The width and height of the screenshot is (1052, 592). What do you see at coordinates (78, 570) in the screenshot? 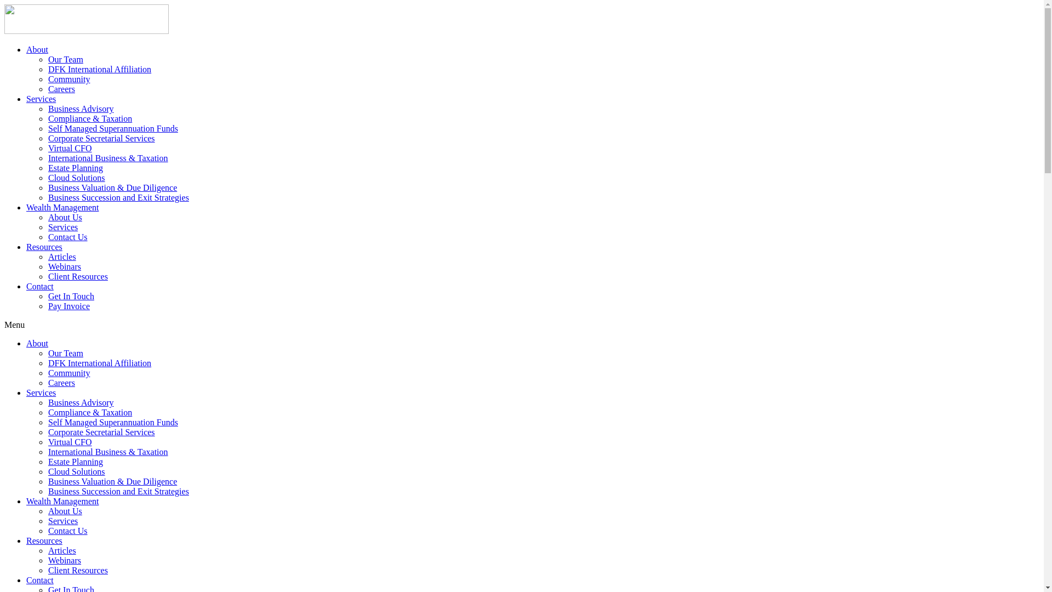
I see `Client Resources` at bounding box center [78, 570].